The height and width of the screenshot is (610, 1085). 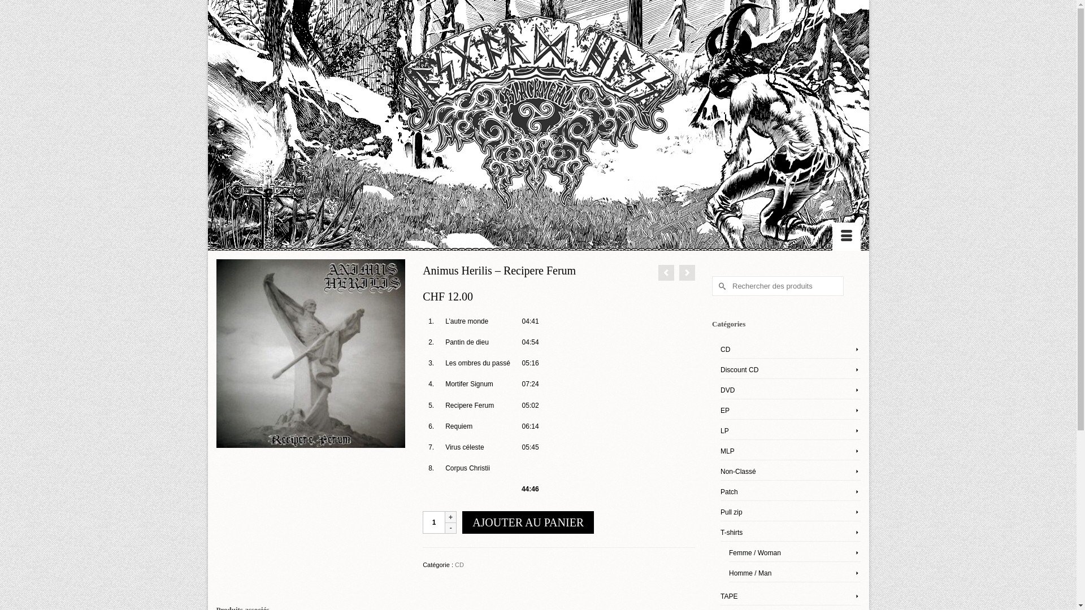 I want to click on TAPE, so click(x=791, y=596).